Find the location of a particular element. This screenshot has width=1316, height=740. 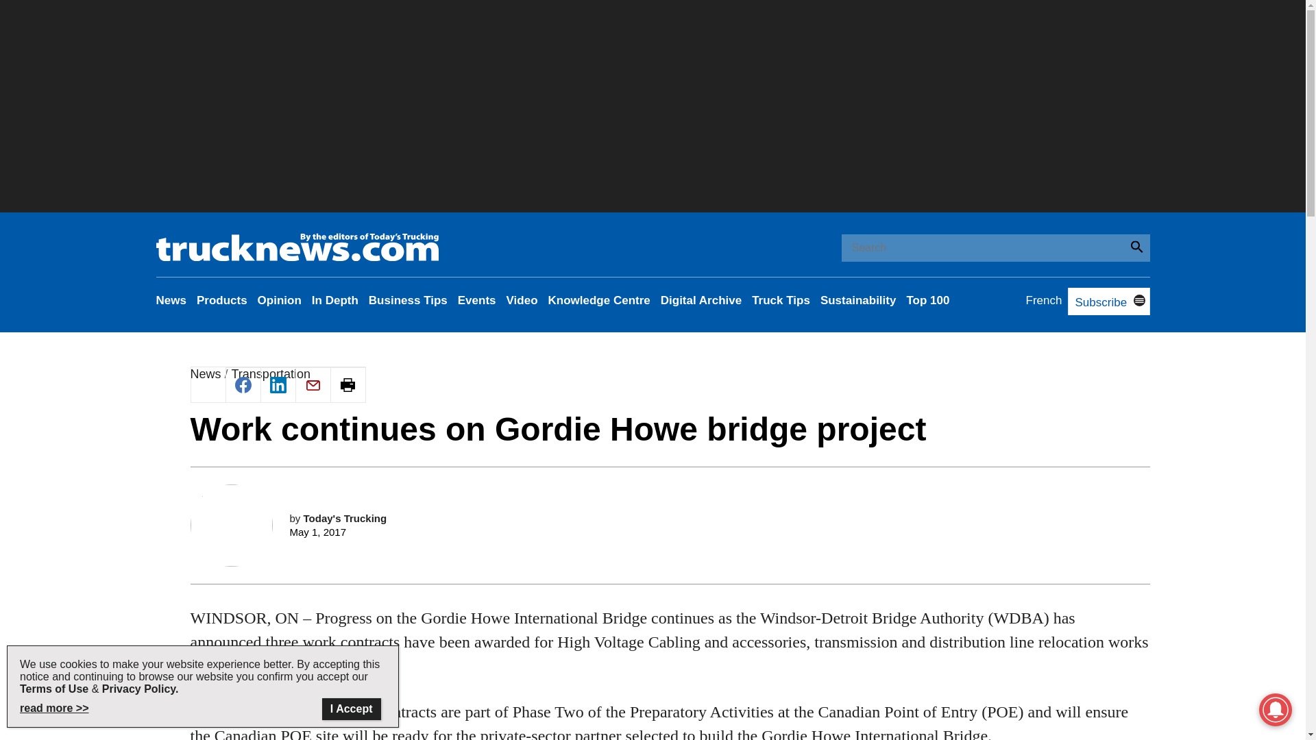

Business Tips is located at coordinates (407, 300).